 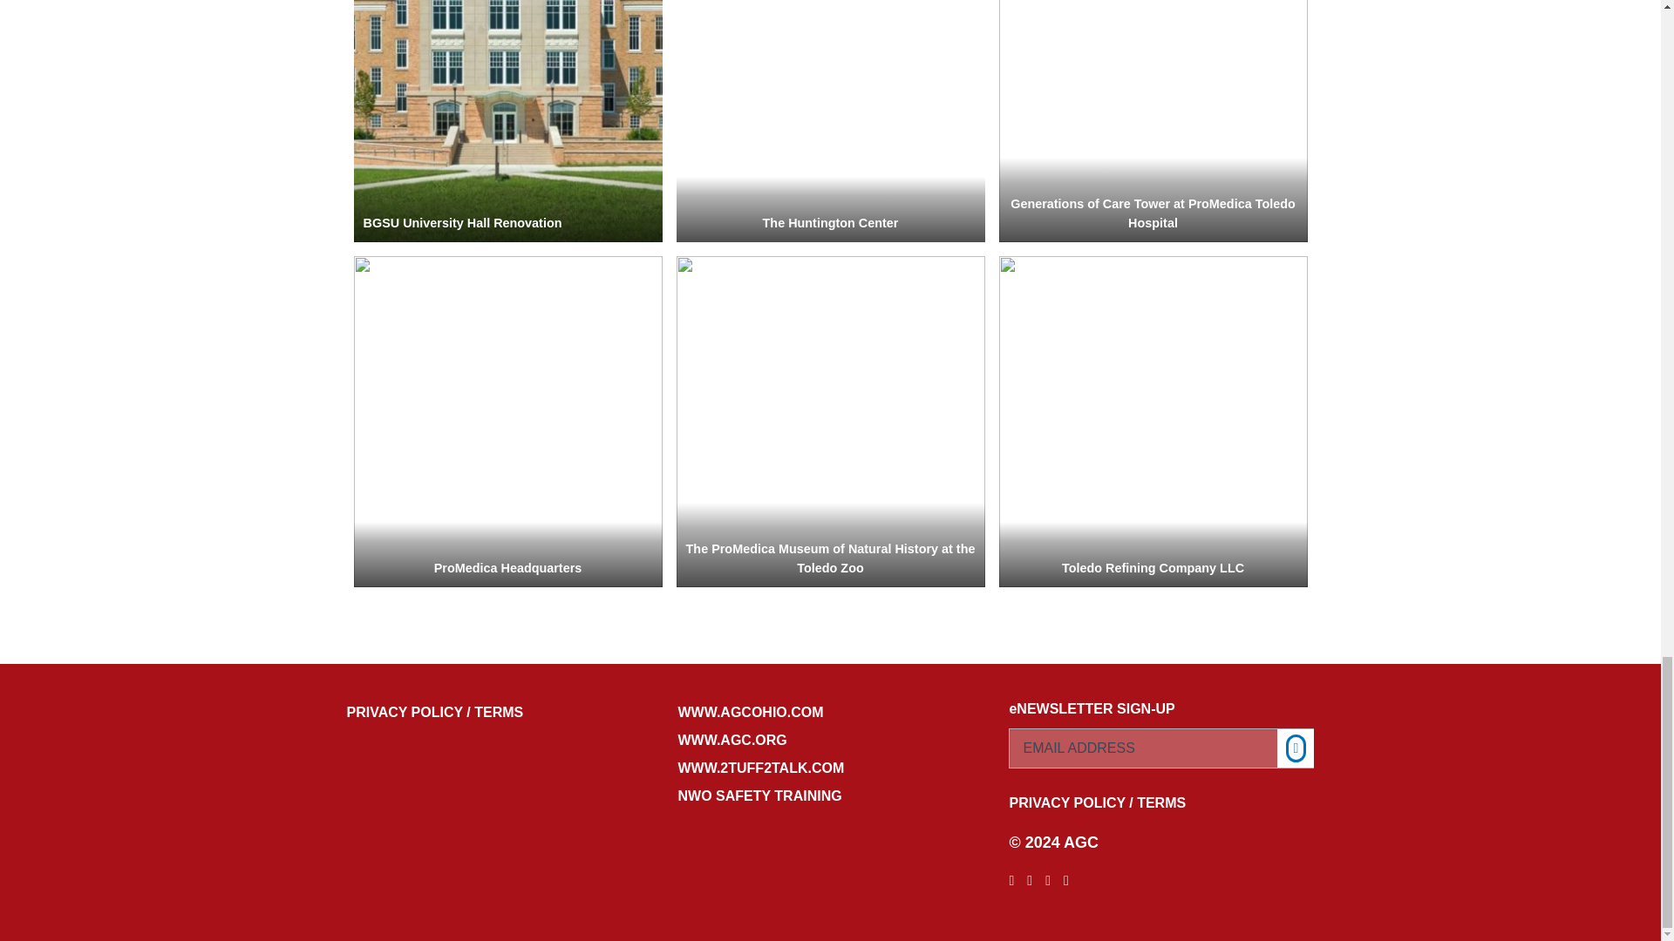 I want to click on WWW.2TUFF2TALK.COM, so click(x=830, y=768).